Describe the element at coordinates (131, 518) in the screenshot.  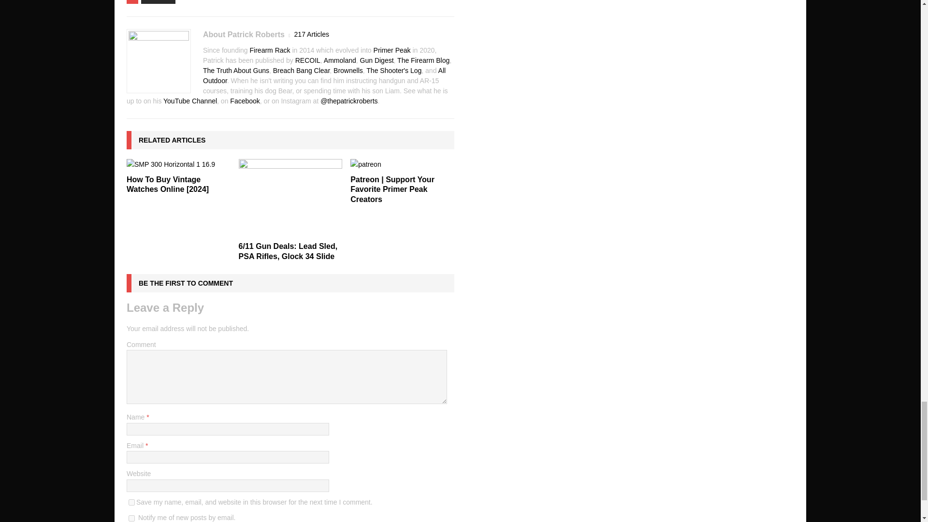
I see `subscribe` at that location.